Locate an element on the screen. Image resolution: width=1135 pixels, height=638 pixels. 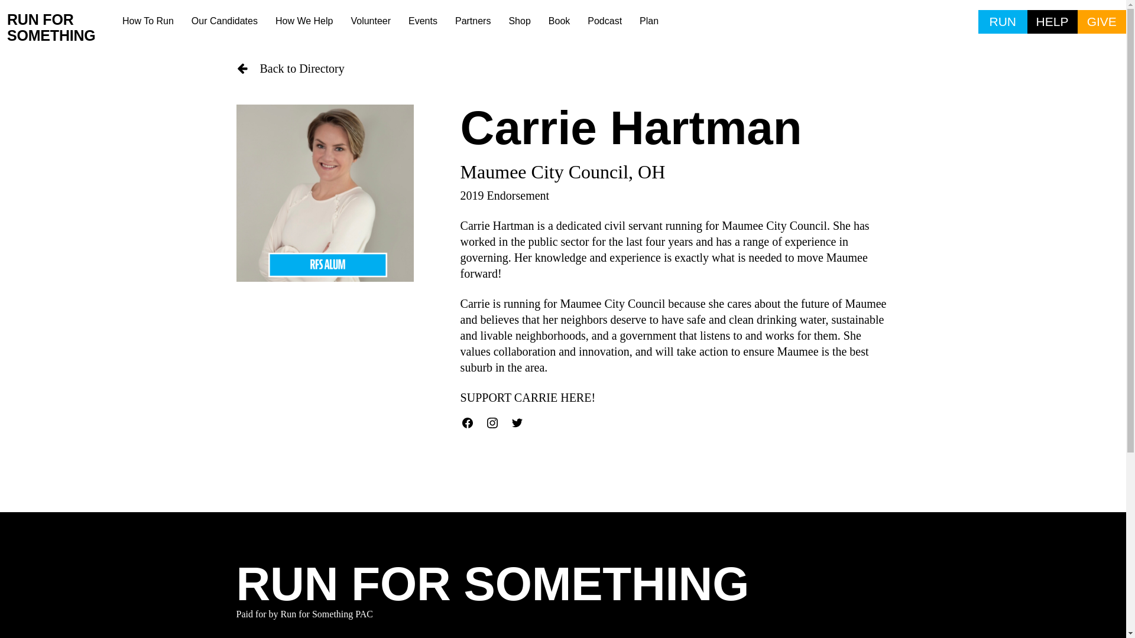
RUN FOR SOMETHING is located at coordinates (60, 28).